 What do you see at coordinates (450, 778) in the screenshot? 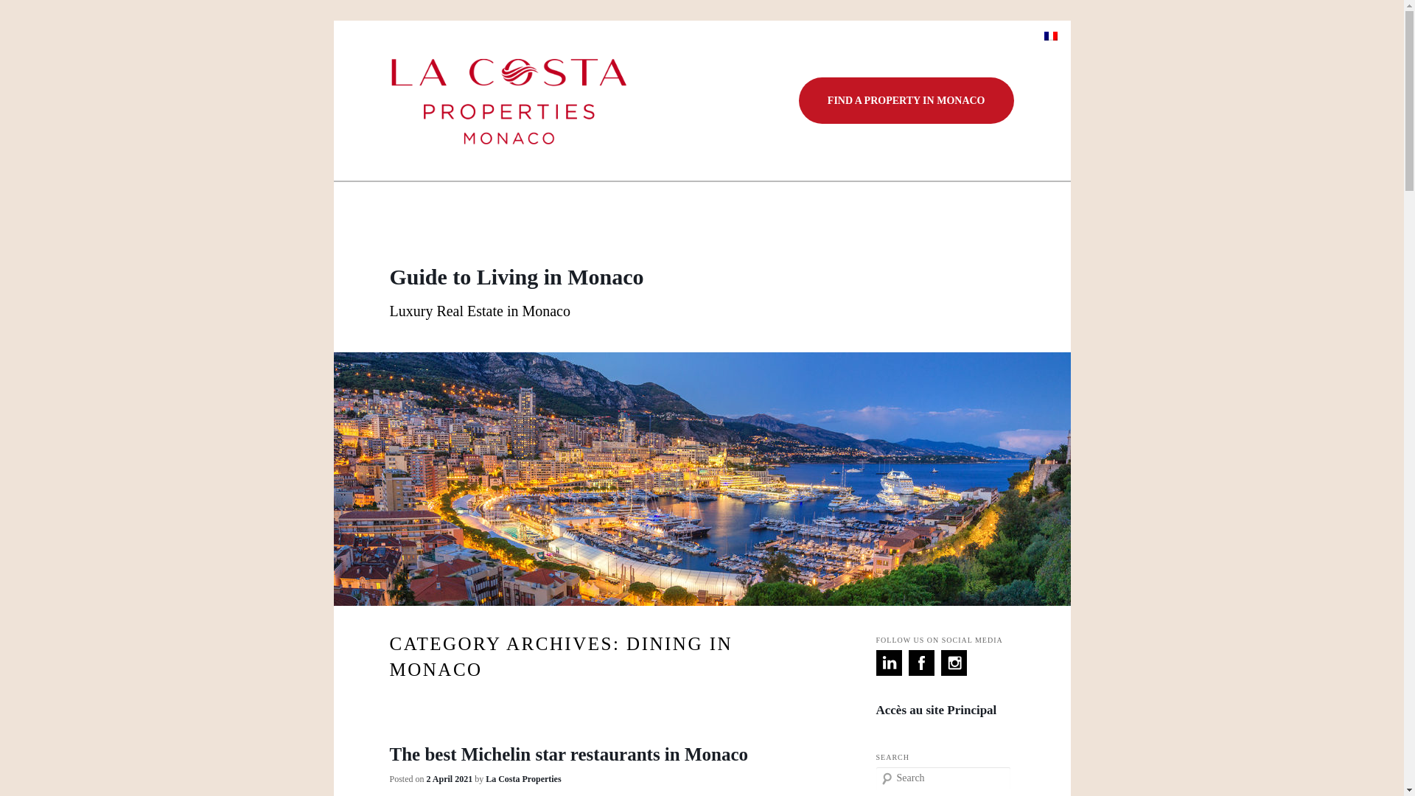
I see `11 h 03 min` at bounding box center [450, 778].